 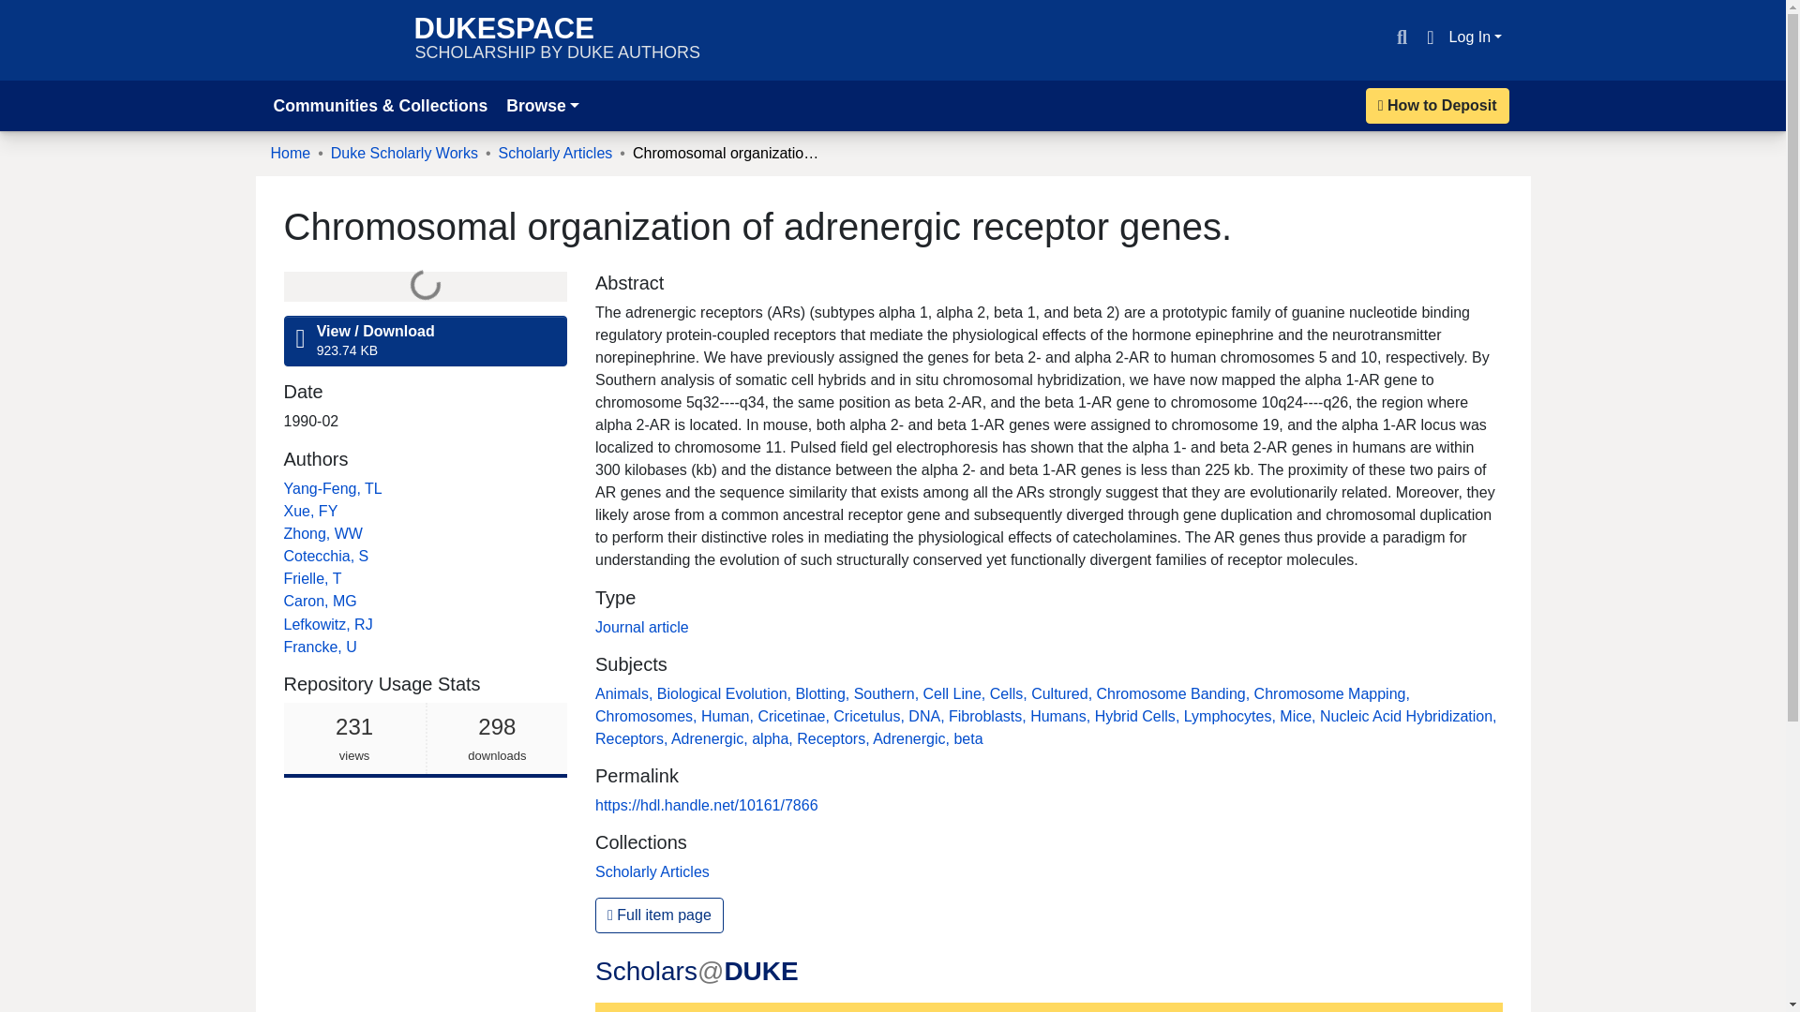 I want to click on Skip to Main Content, so click(x=329, y=624).